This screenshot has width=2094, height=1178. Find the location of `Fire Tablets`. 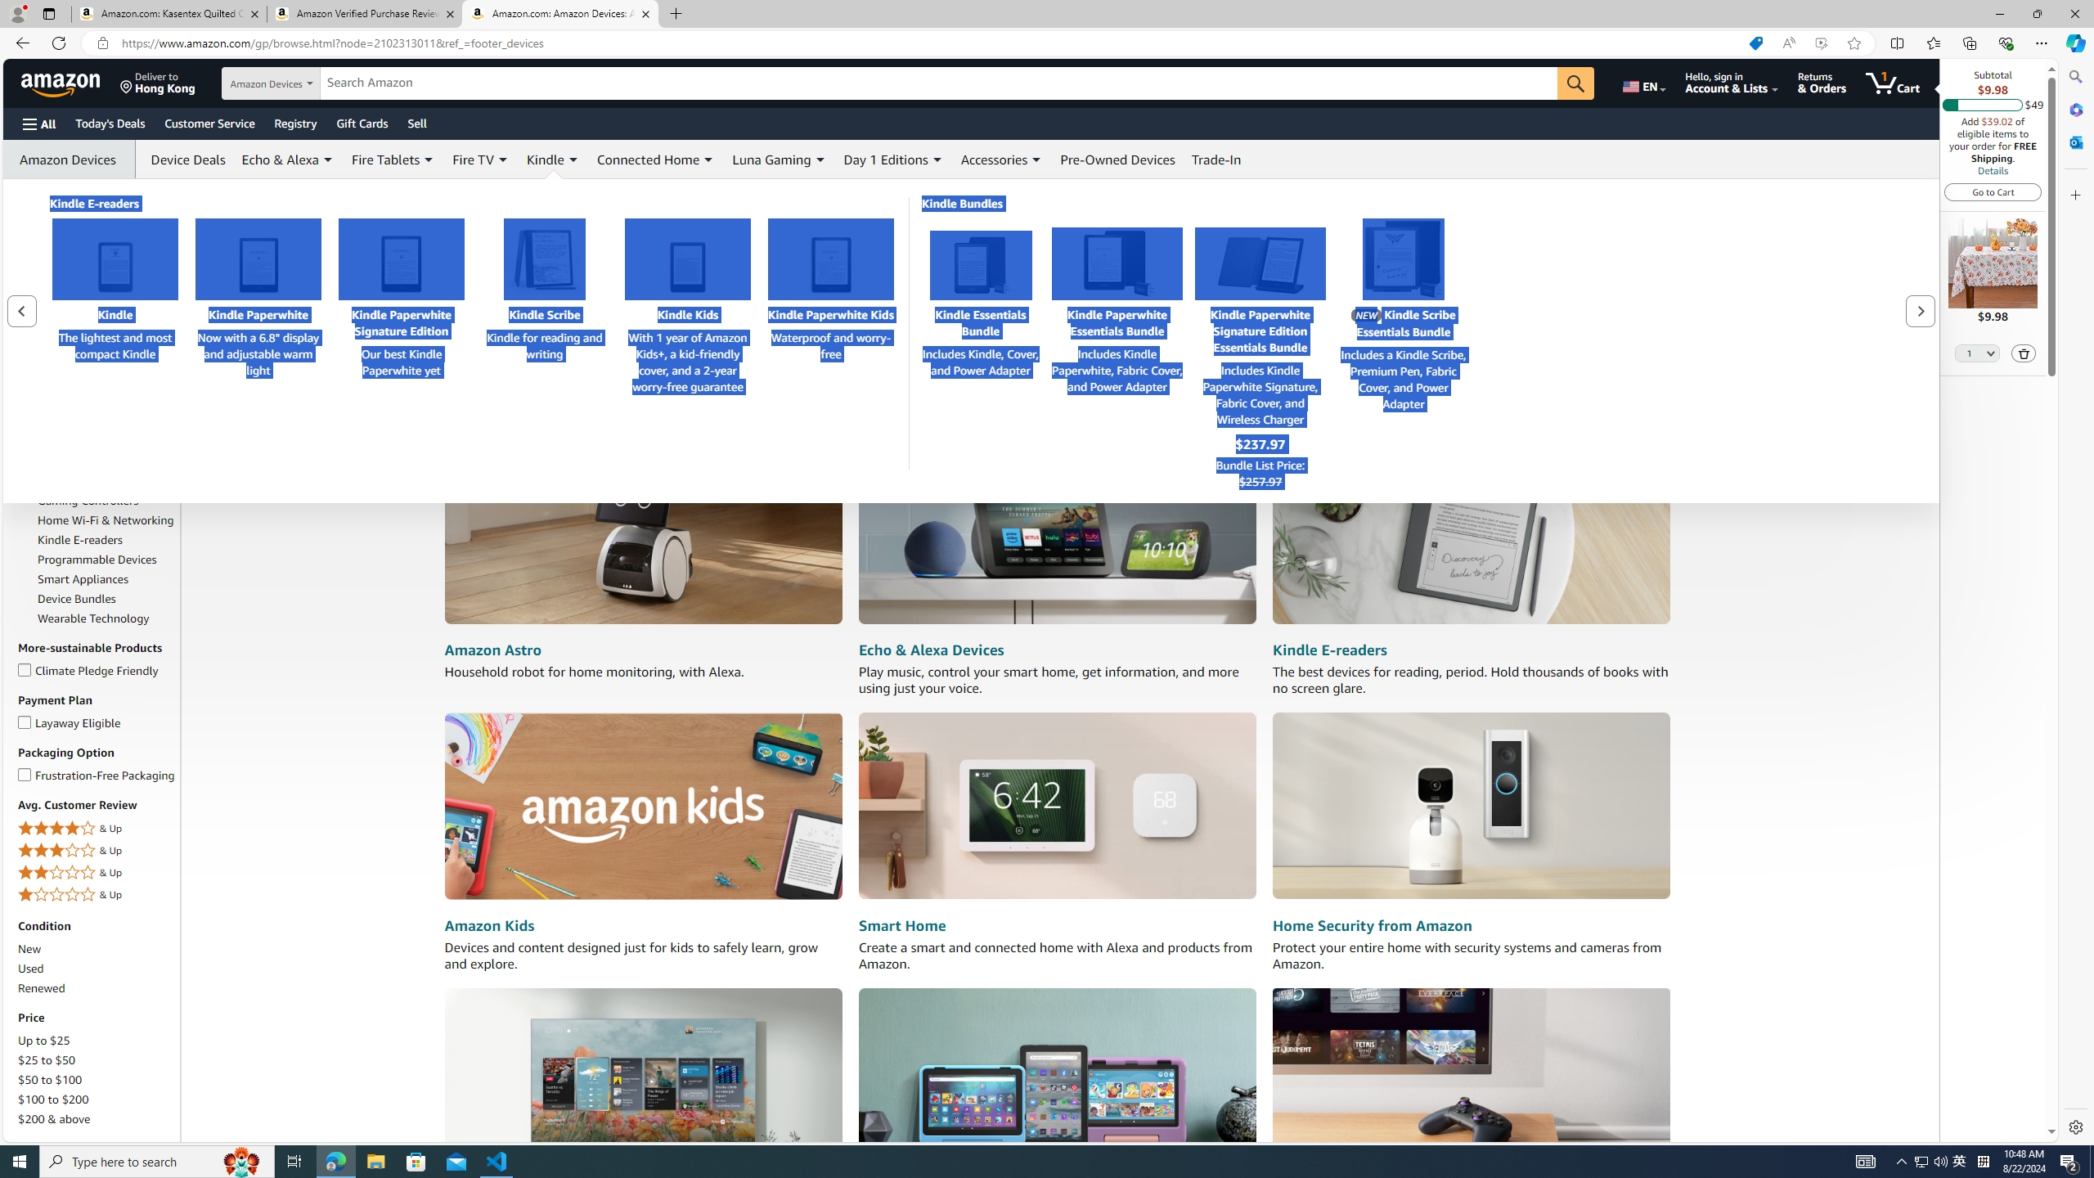

Fire Tablets is located at coordinates (67, 481).